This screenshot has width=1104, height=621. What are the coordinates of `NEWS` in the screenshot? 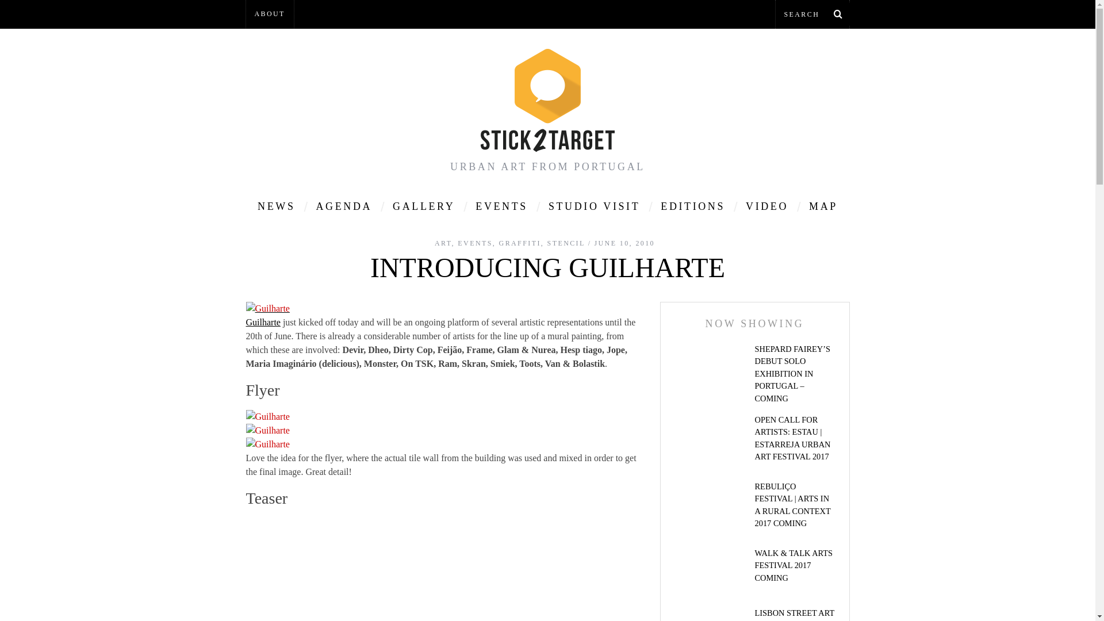 It's located at (276, 206).